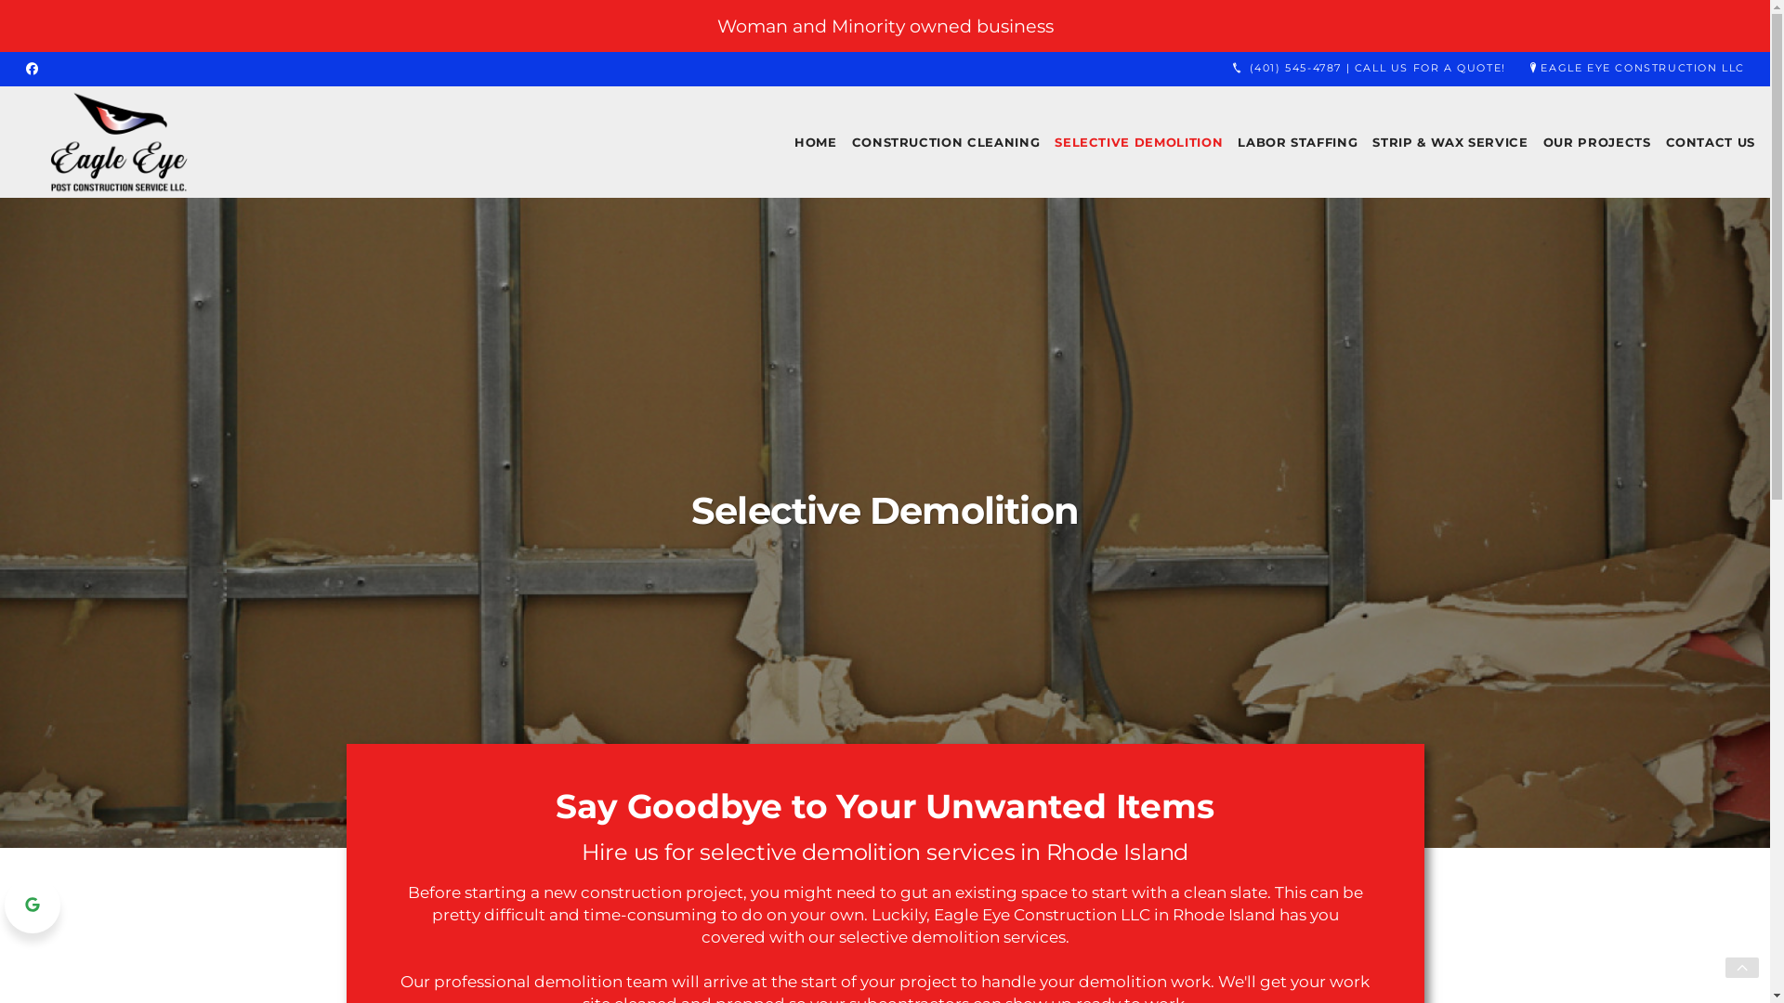 Image resolution: width=1784 pixels, height=1003 pixels. I want to click on STRIP & WAX SERVICE, so click(1449, 142).